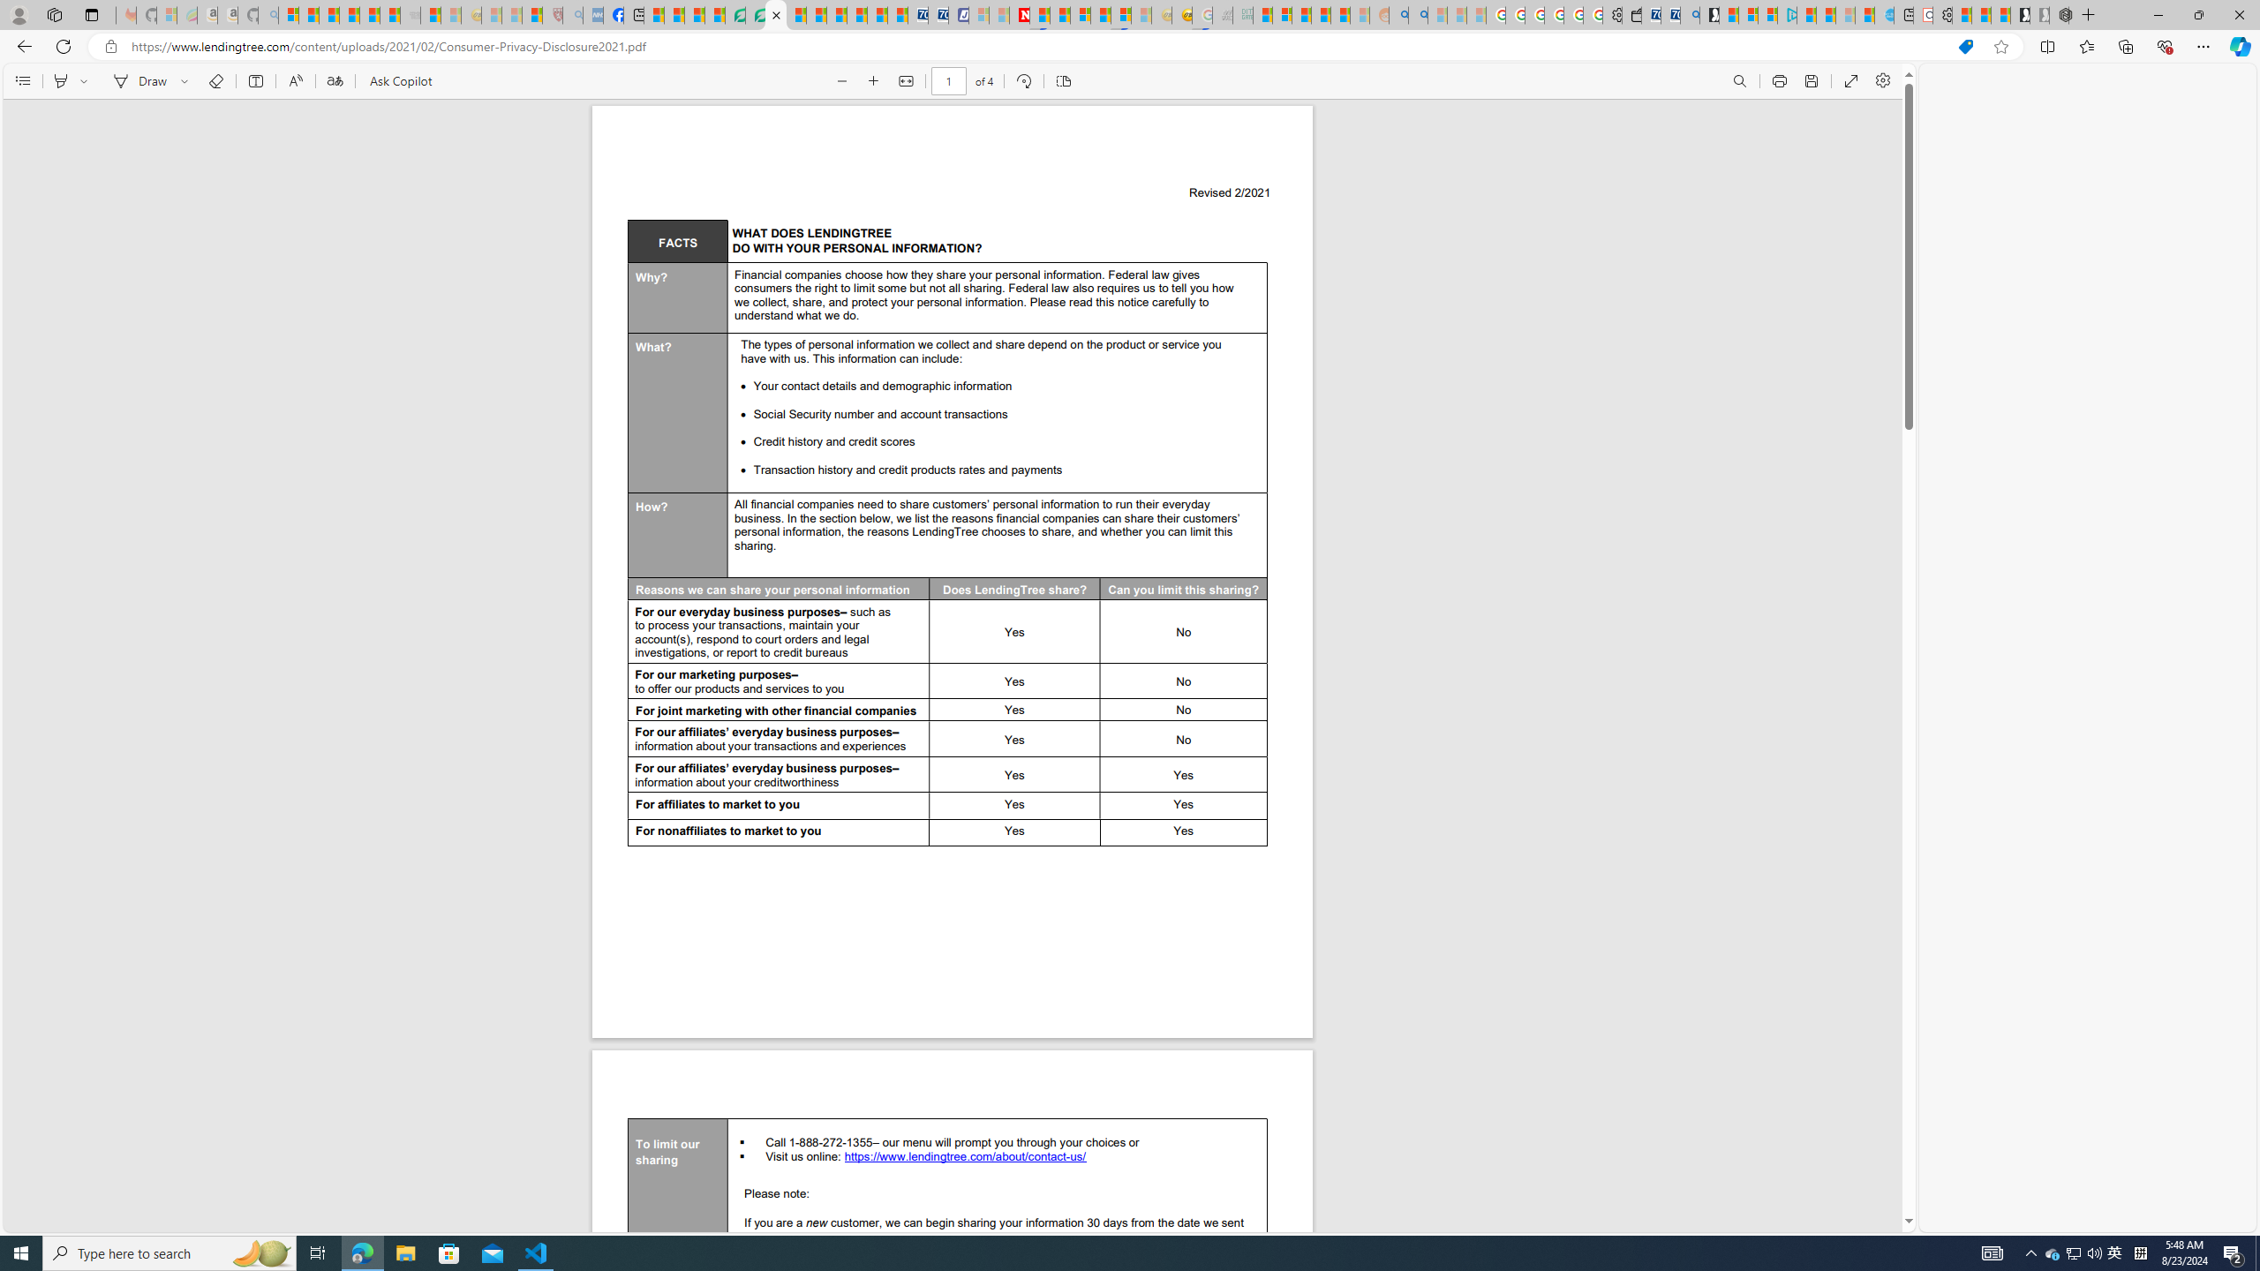 This screenshot has width=2260, height=1271. Describe the element at coordinates (1064, 81) in the screenshot. I see `Page view` at that location.